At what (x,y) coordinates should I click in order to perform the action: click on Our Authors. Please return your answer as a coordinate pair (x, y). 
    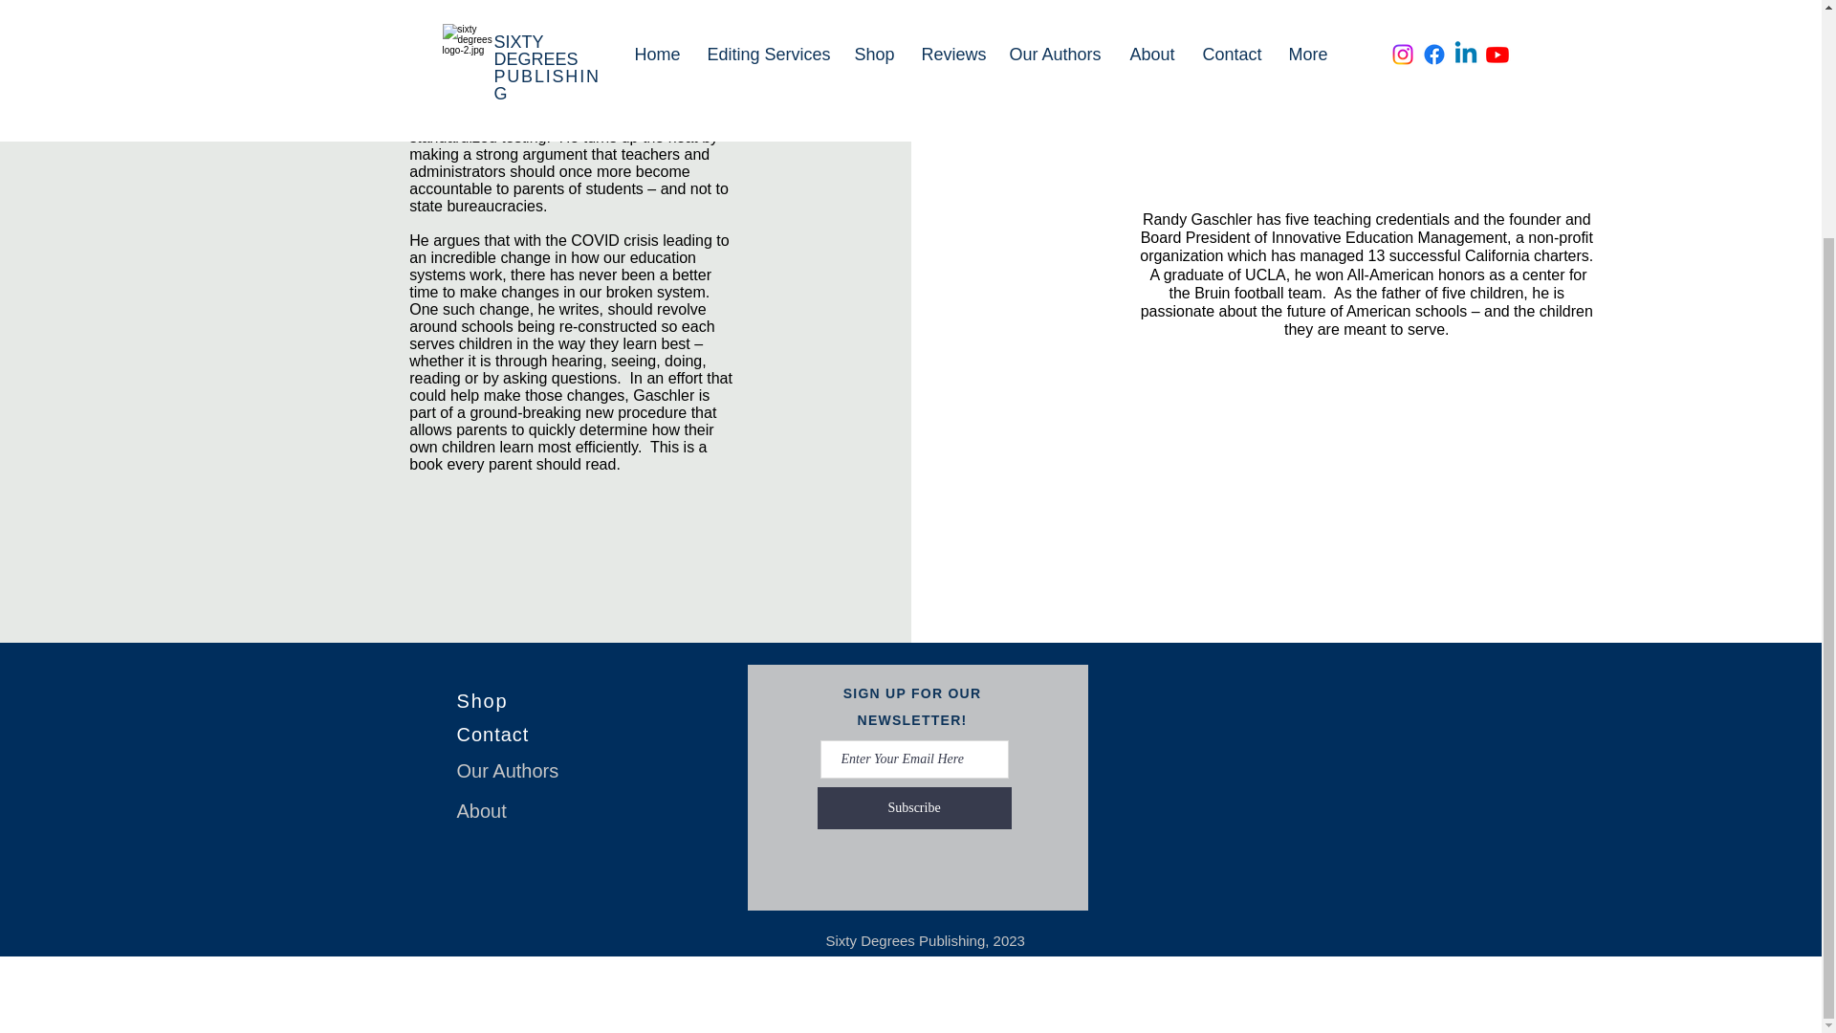
    Looking at the image, I should click on (509, 770).